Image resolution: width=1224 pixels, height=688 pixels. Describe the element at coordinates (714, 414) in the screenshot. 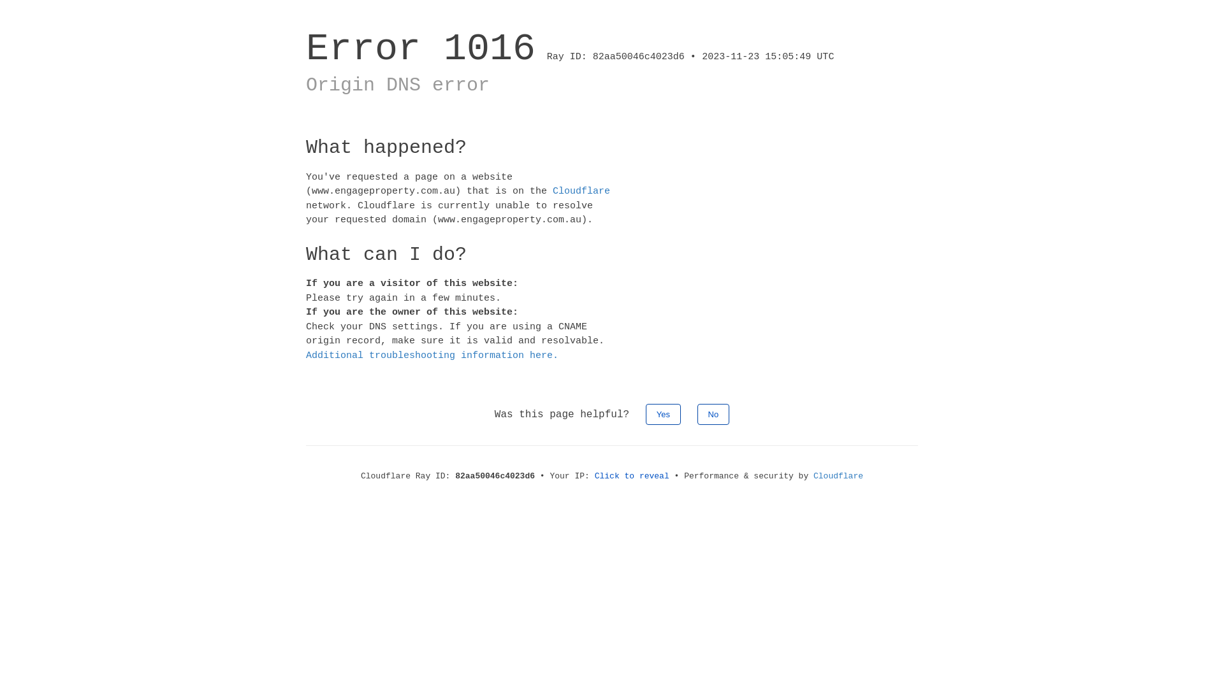

I see `No` at that location.